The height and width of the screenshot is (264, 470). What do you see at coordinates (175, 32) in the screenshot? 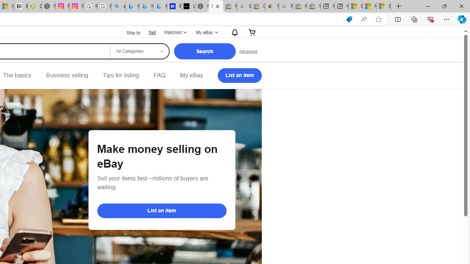
I see `Watchlist` at bounding box center [175, 32].